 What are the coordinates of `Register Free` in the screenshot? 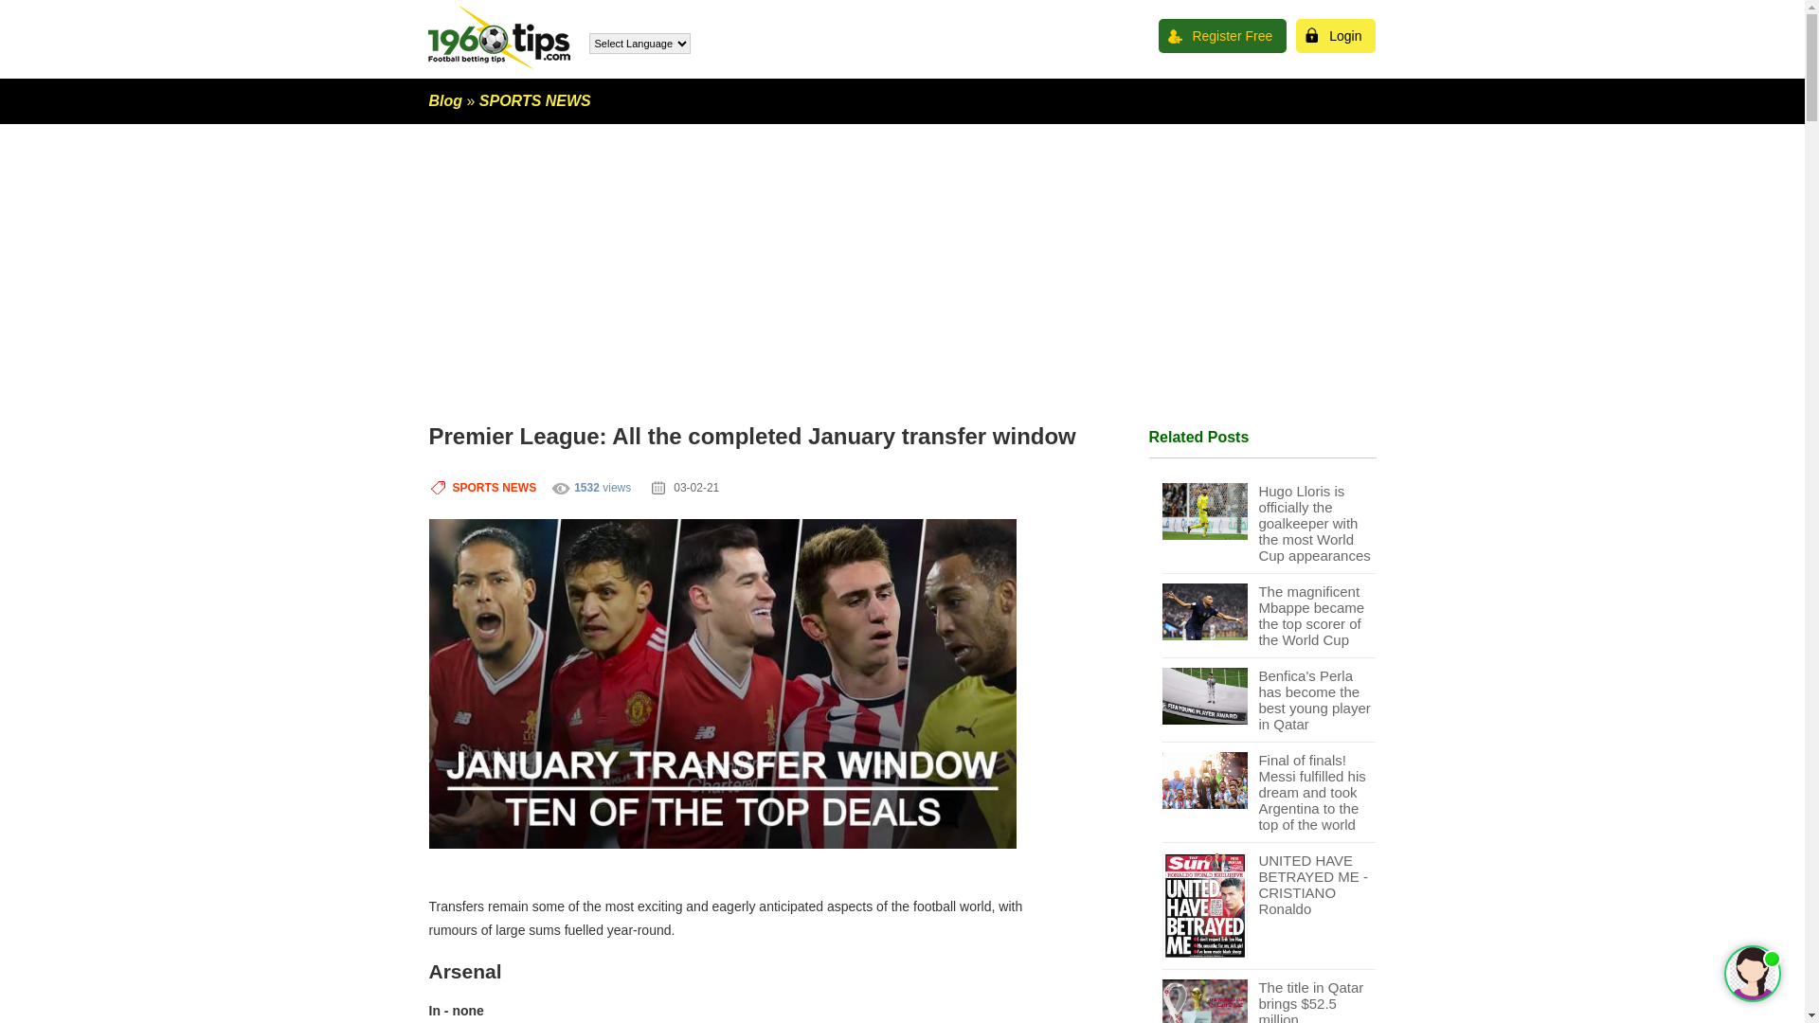 It's located at (1222, 36).